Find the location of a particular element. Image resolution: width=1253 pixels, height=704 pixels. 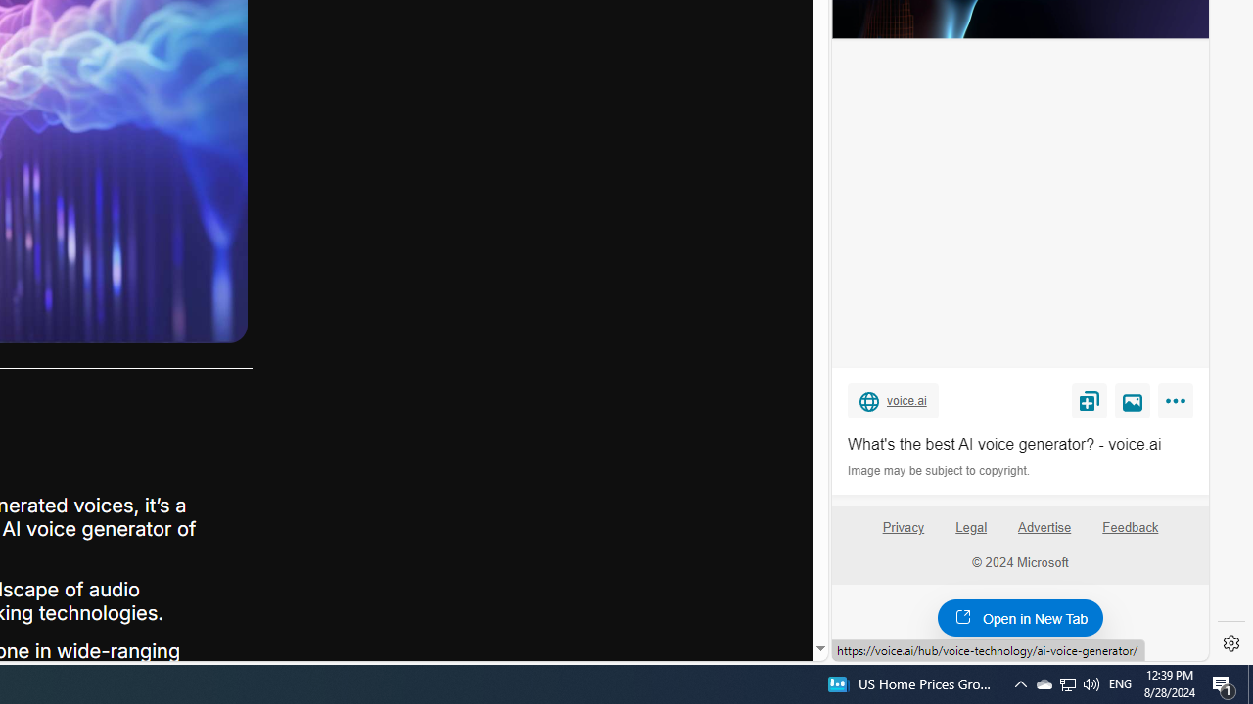

More is located at coordinates (1179, 405).